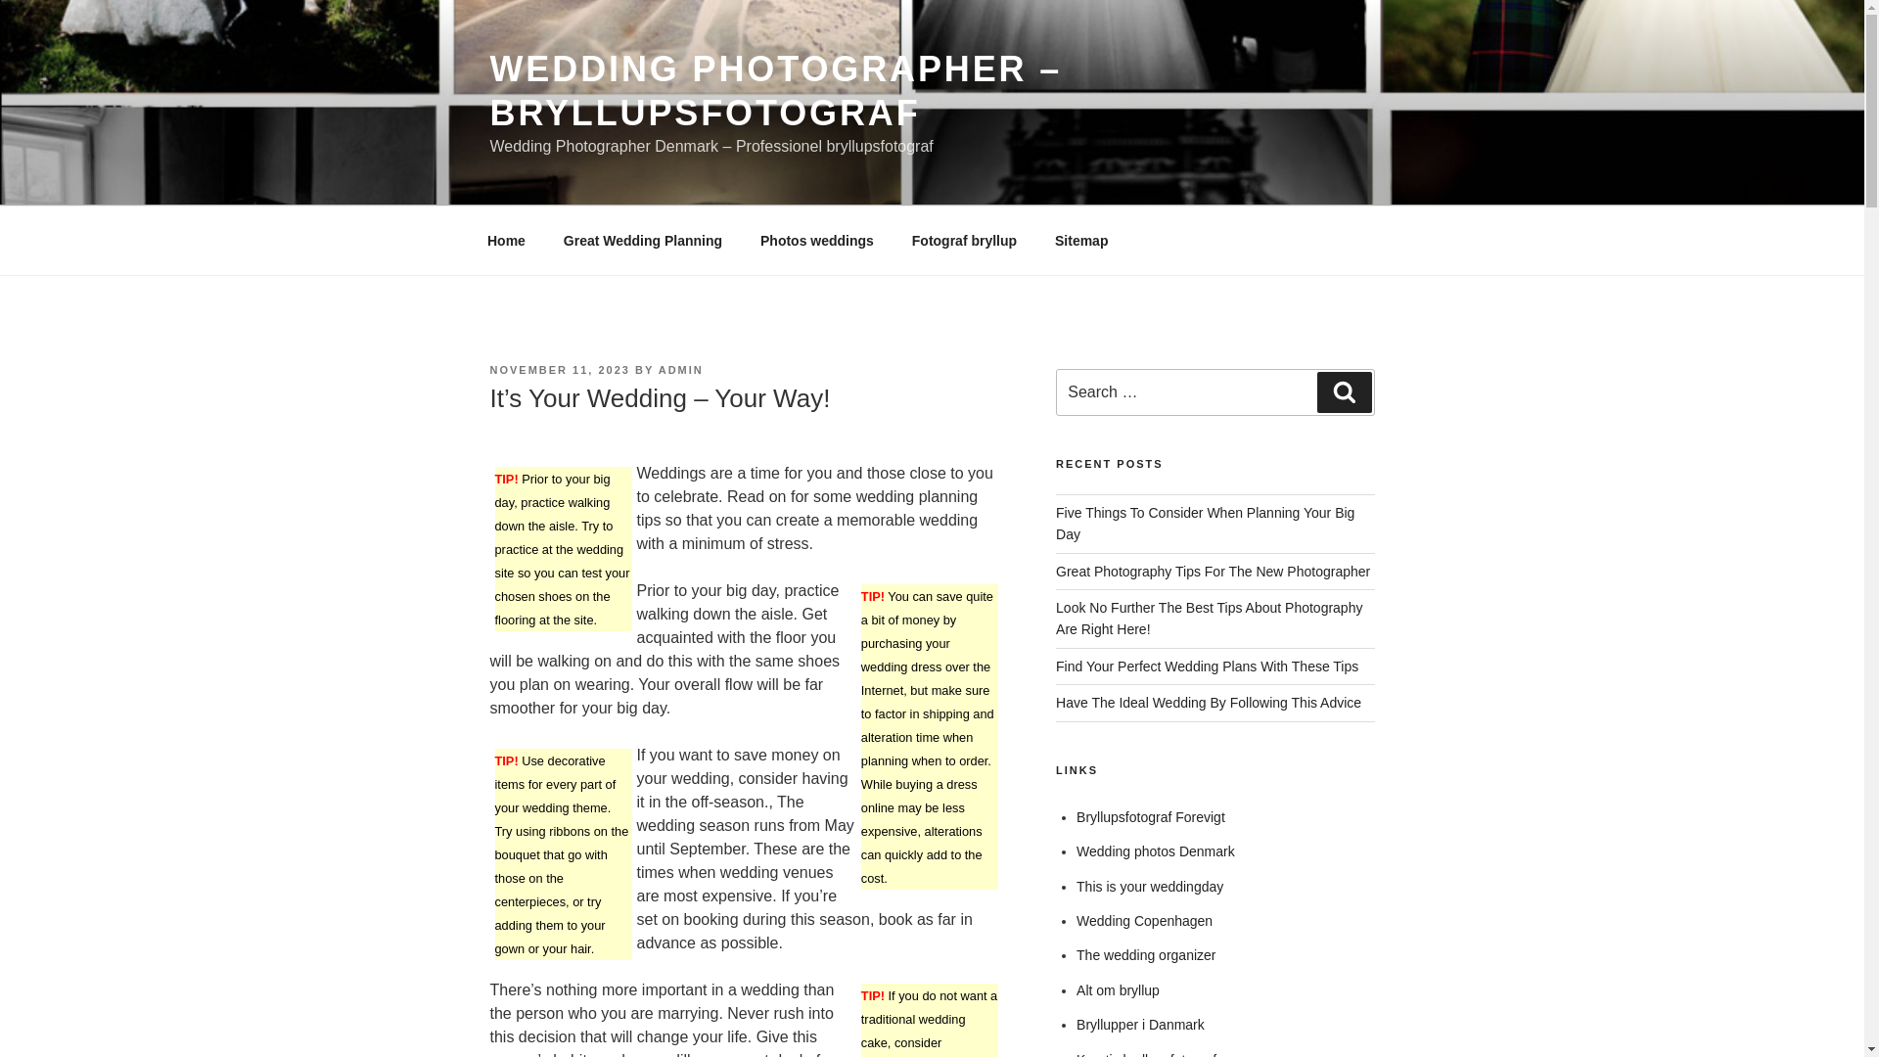 Image resolution: width=1879 pixels, height=1057 pixels. What do you see at coordinates (1208, 666) in the screenshot?
I see `Find Your Perfect Wedding Plans With These Tips` at bounding box center [1208, 666].